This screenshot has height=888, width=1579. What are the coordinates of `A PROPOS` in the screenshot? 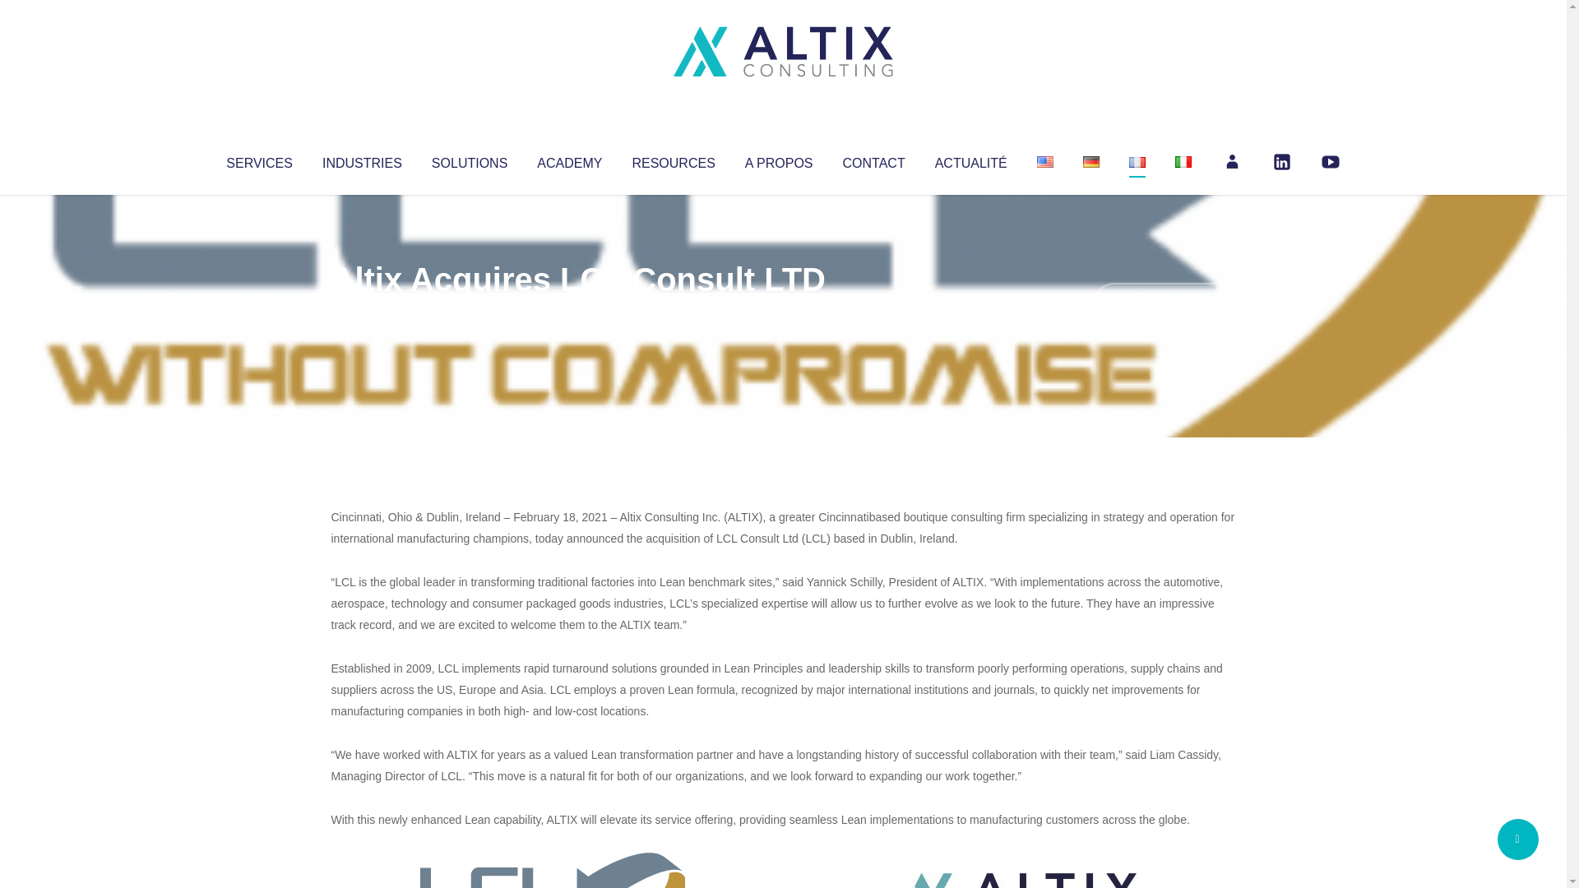 It's located at (779, 160).